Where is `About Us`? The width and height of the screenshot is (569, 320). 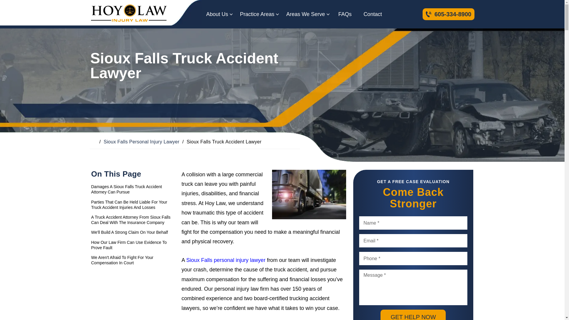
About Us is located at coordinates (217, 14).